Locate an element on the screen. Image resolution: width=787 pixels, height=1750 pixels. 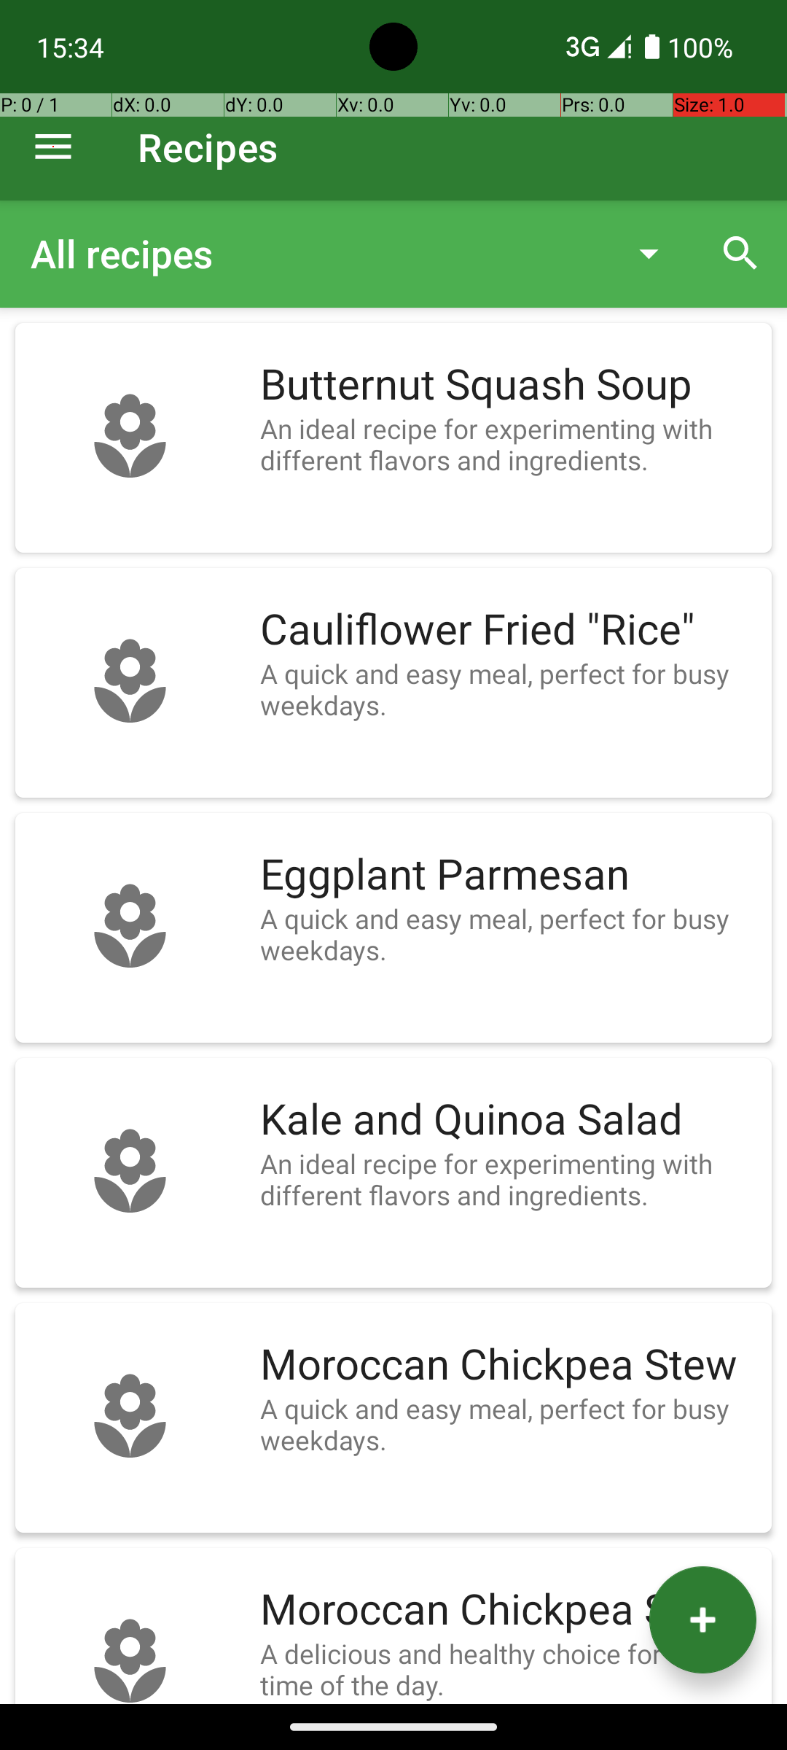
Kale and Quinoa Salad is located at coordinates (509, 1120).